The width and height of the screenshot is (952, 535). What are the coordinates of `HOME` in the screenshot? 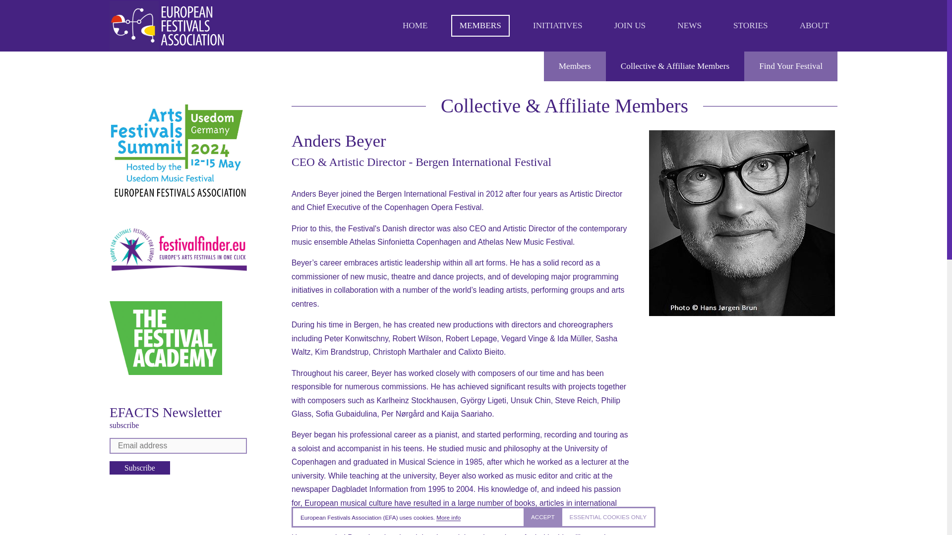 It's located at (415, 26).